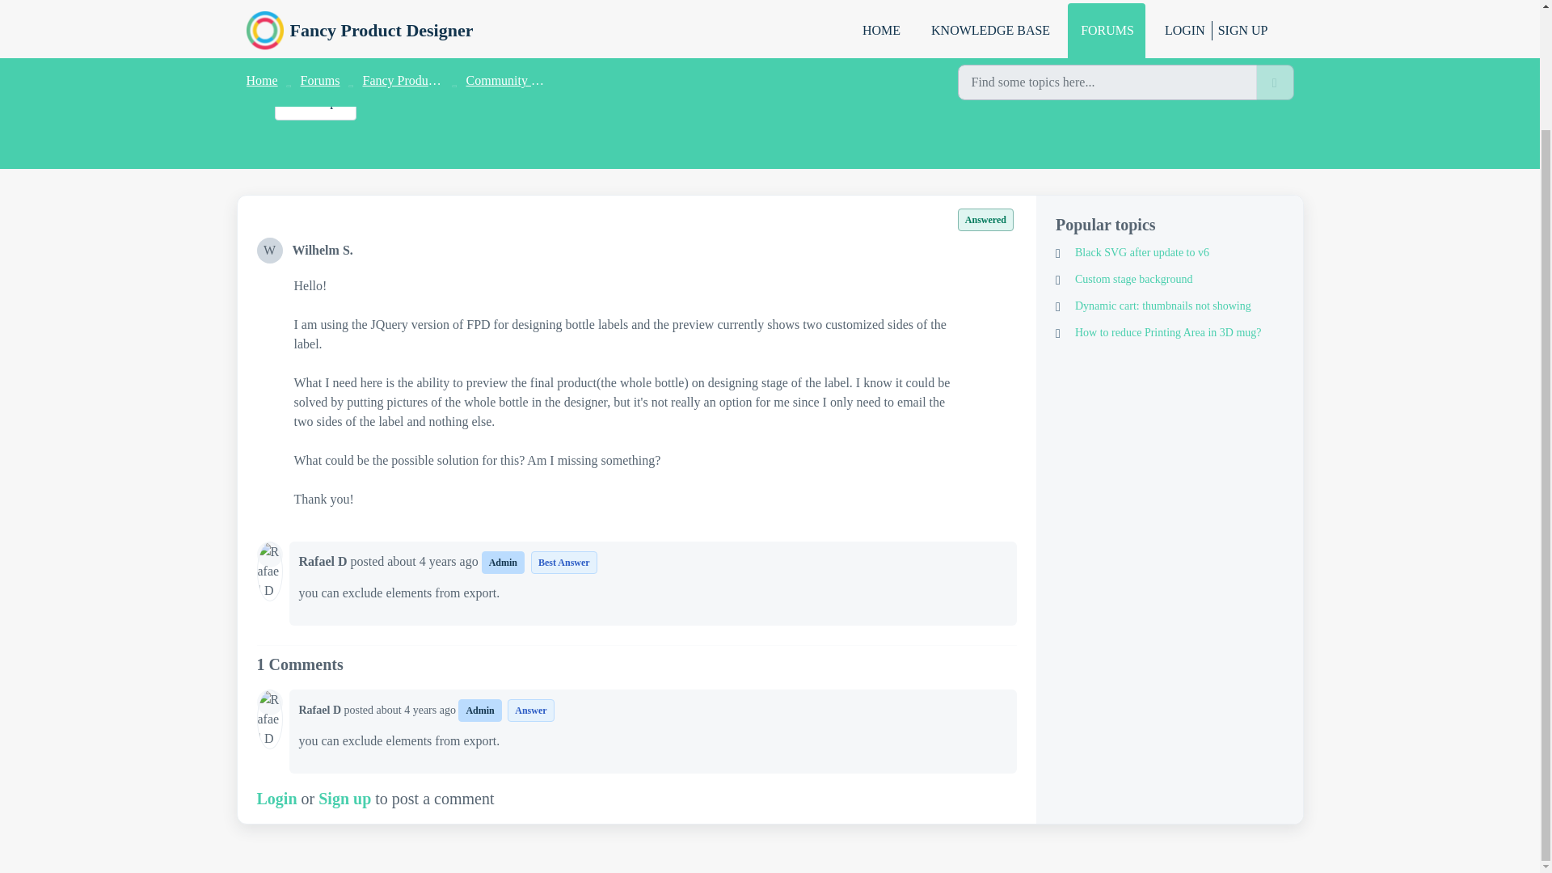 This screenshot has width=1552, height=873. I want to click on Login, so click(277, 799).